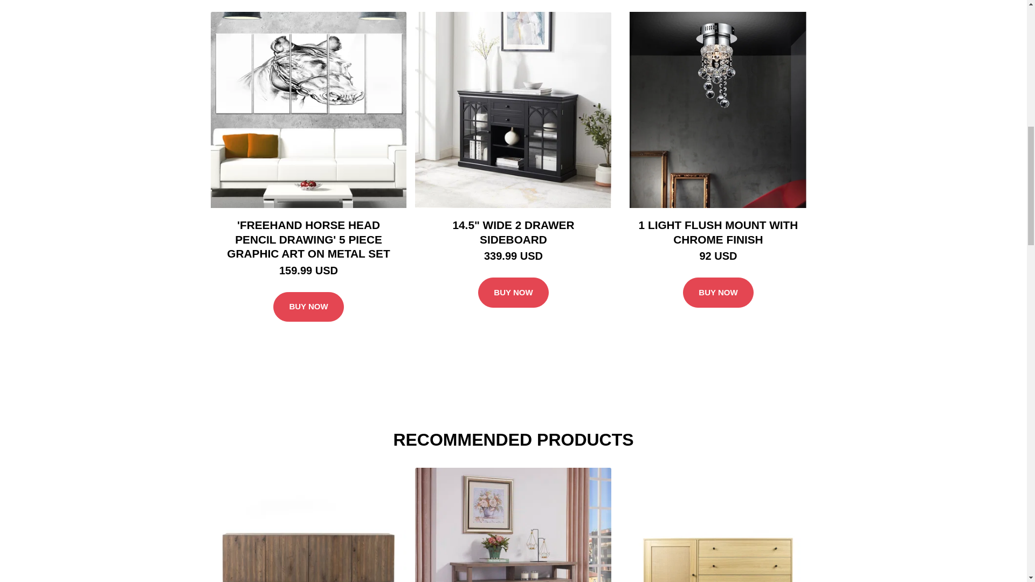 The width and height of the screenshot is (1035, 582). Describe the element at coordinates (513, 232) in the screenshot. I see `14.5" WIDE 2 DRAWER SIDEBOARD` at that location.